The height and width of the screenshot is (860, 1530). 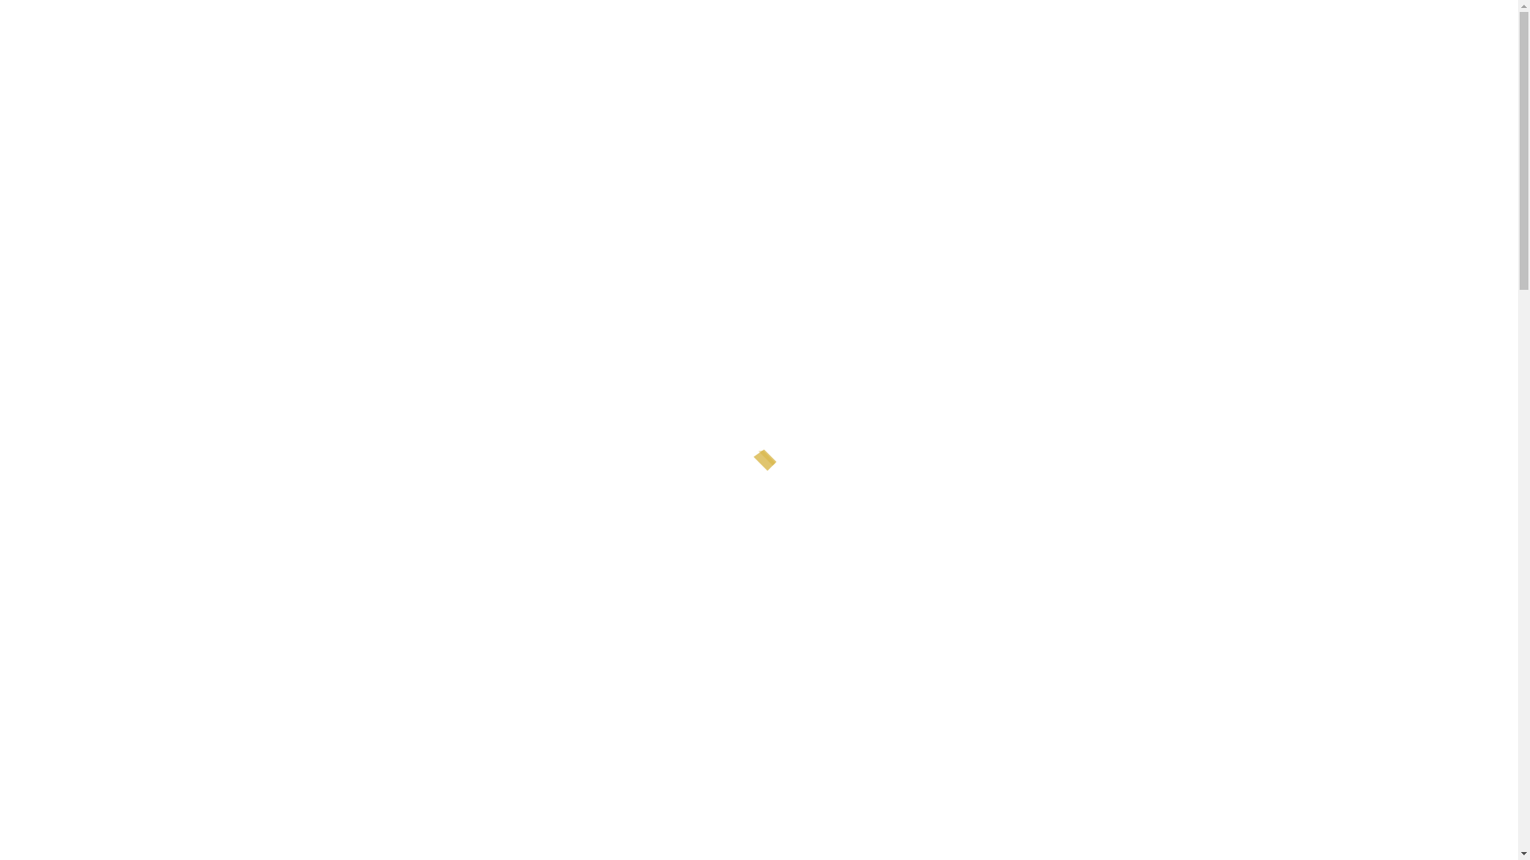 I want to click on EVENTI, so click(x=269, y=186).